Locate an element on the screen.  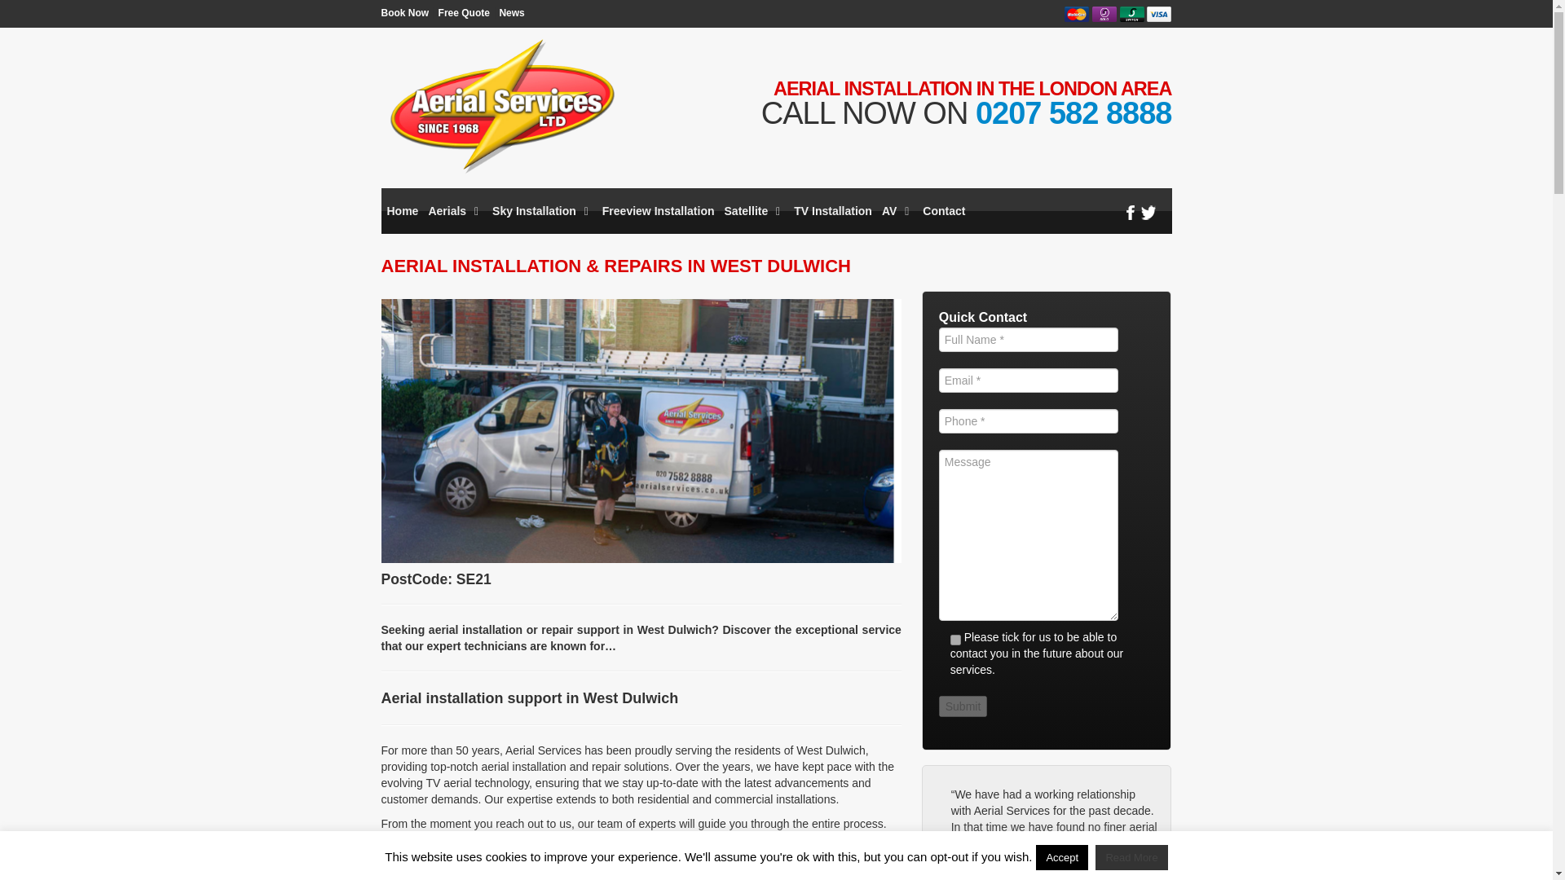
Satellite is located at coordinates (753, 211).